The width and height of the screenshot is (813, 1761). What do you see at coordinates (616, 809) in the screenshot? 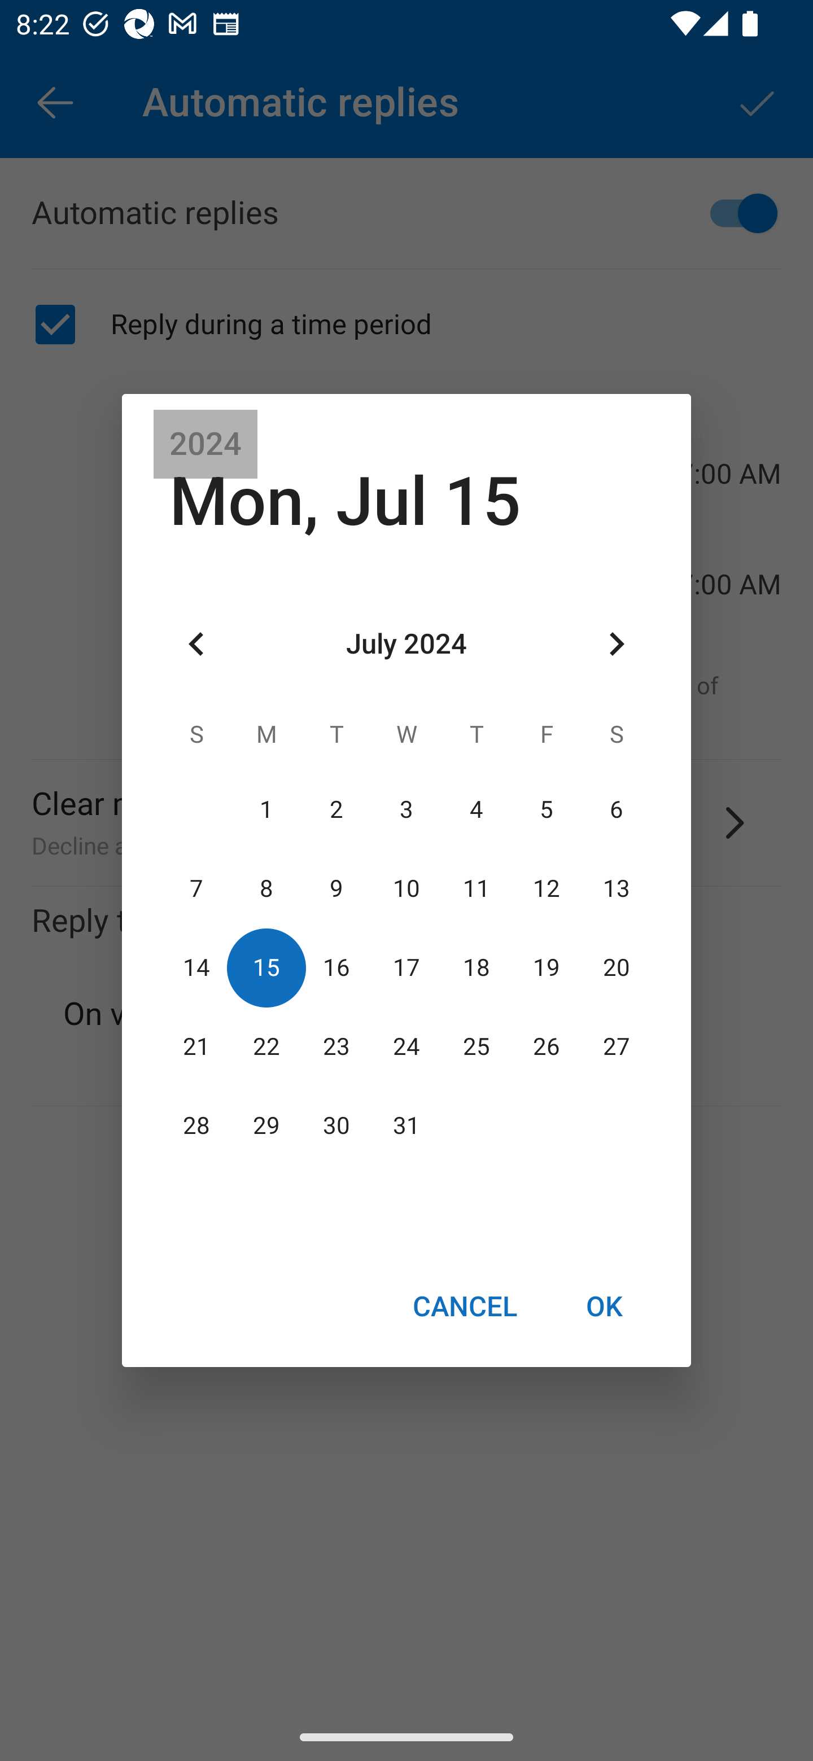
I see `6 06 July 2024` at bounding box center [616, 809].